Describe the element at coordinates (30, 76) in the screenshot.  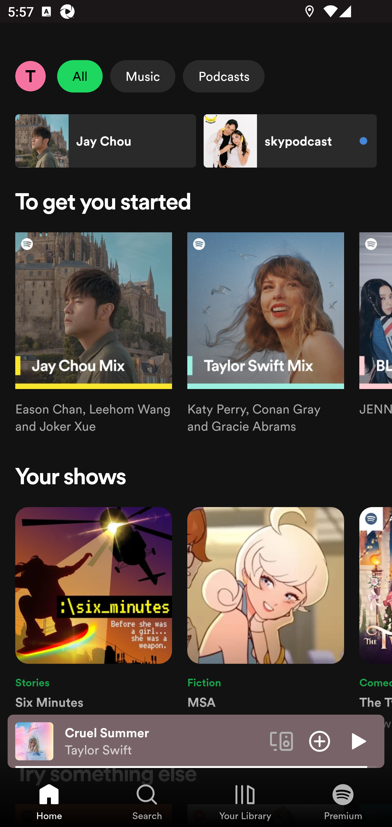
I see `Profile` at that location.